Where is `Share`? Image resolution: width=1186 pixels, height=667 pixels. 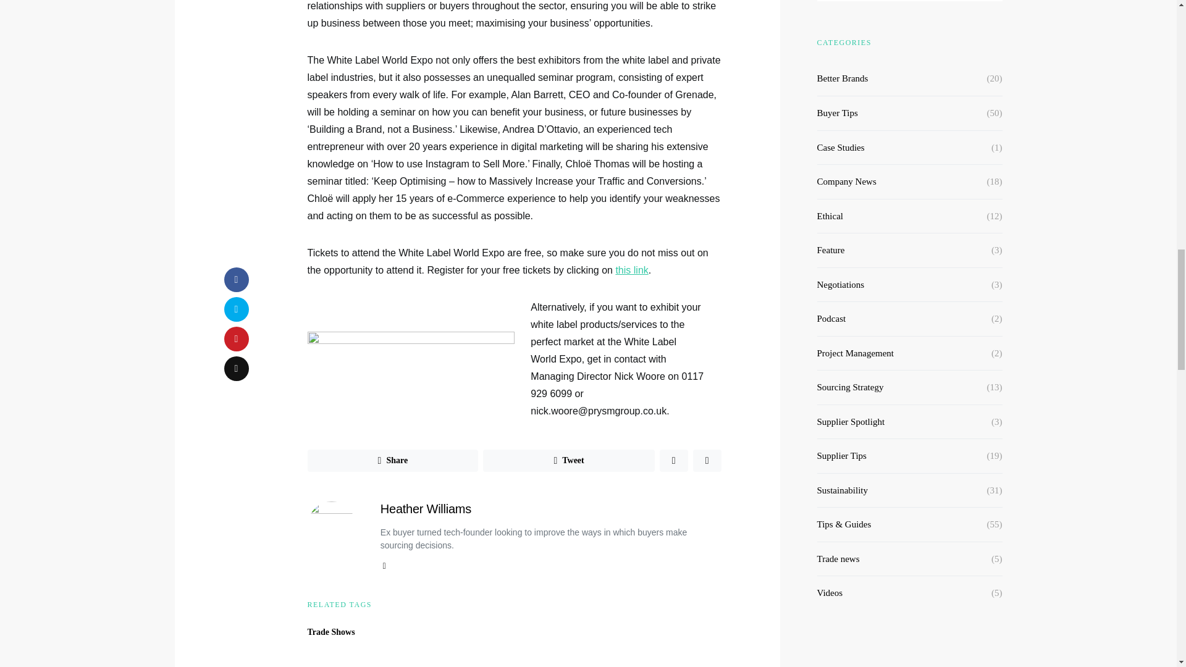 Share is located at coordinates (393, 460).